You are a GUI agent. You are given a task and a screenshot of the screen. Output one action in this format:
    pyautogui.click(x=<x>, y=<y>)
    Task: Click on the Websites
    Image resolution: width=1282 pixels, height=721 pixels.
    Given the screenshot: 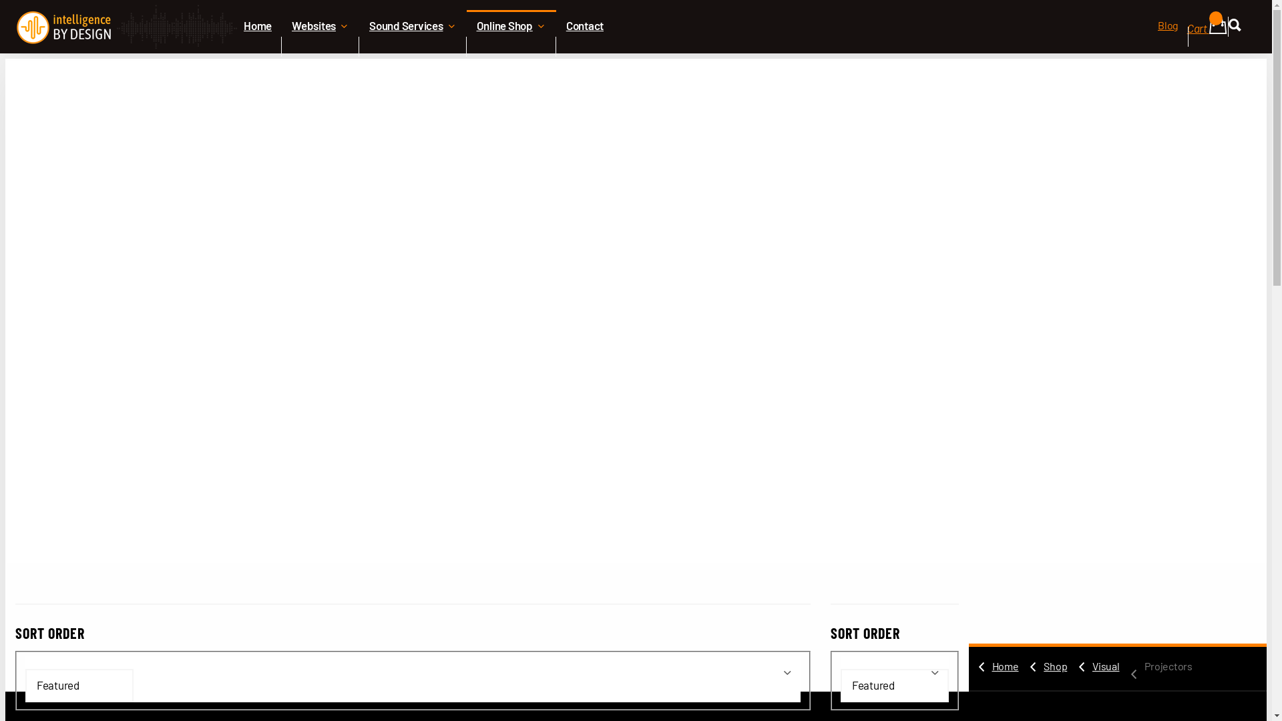 What is the action you would take?
    pyautogui.click(x=320, y=47)
    